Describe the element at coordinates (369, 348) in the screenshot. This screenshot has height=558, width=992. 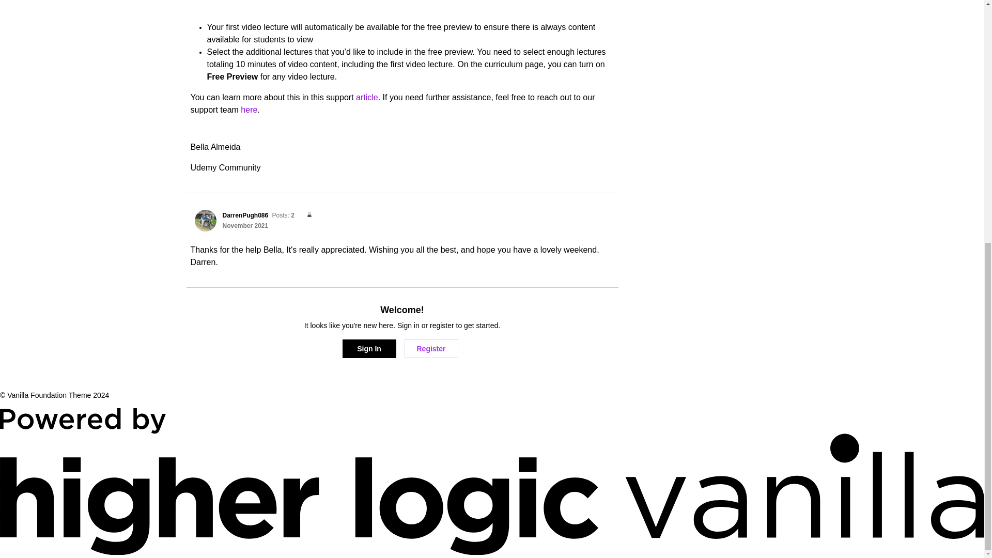
I see `Sign In` at that location.